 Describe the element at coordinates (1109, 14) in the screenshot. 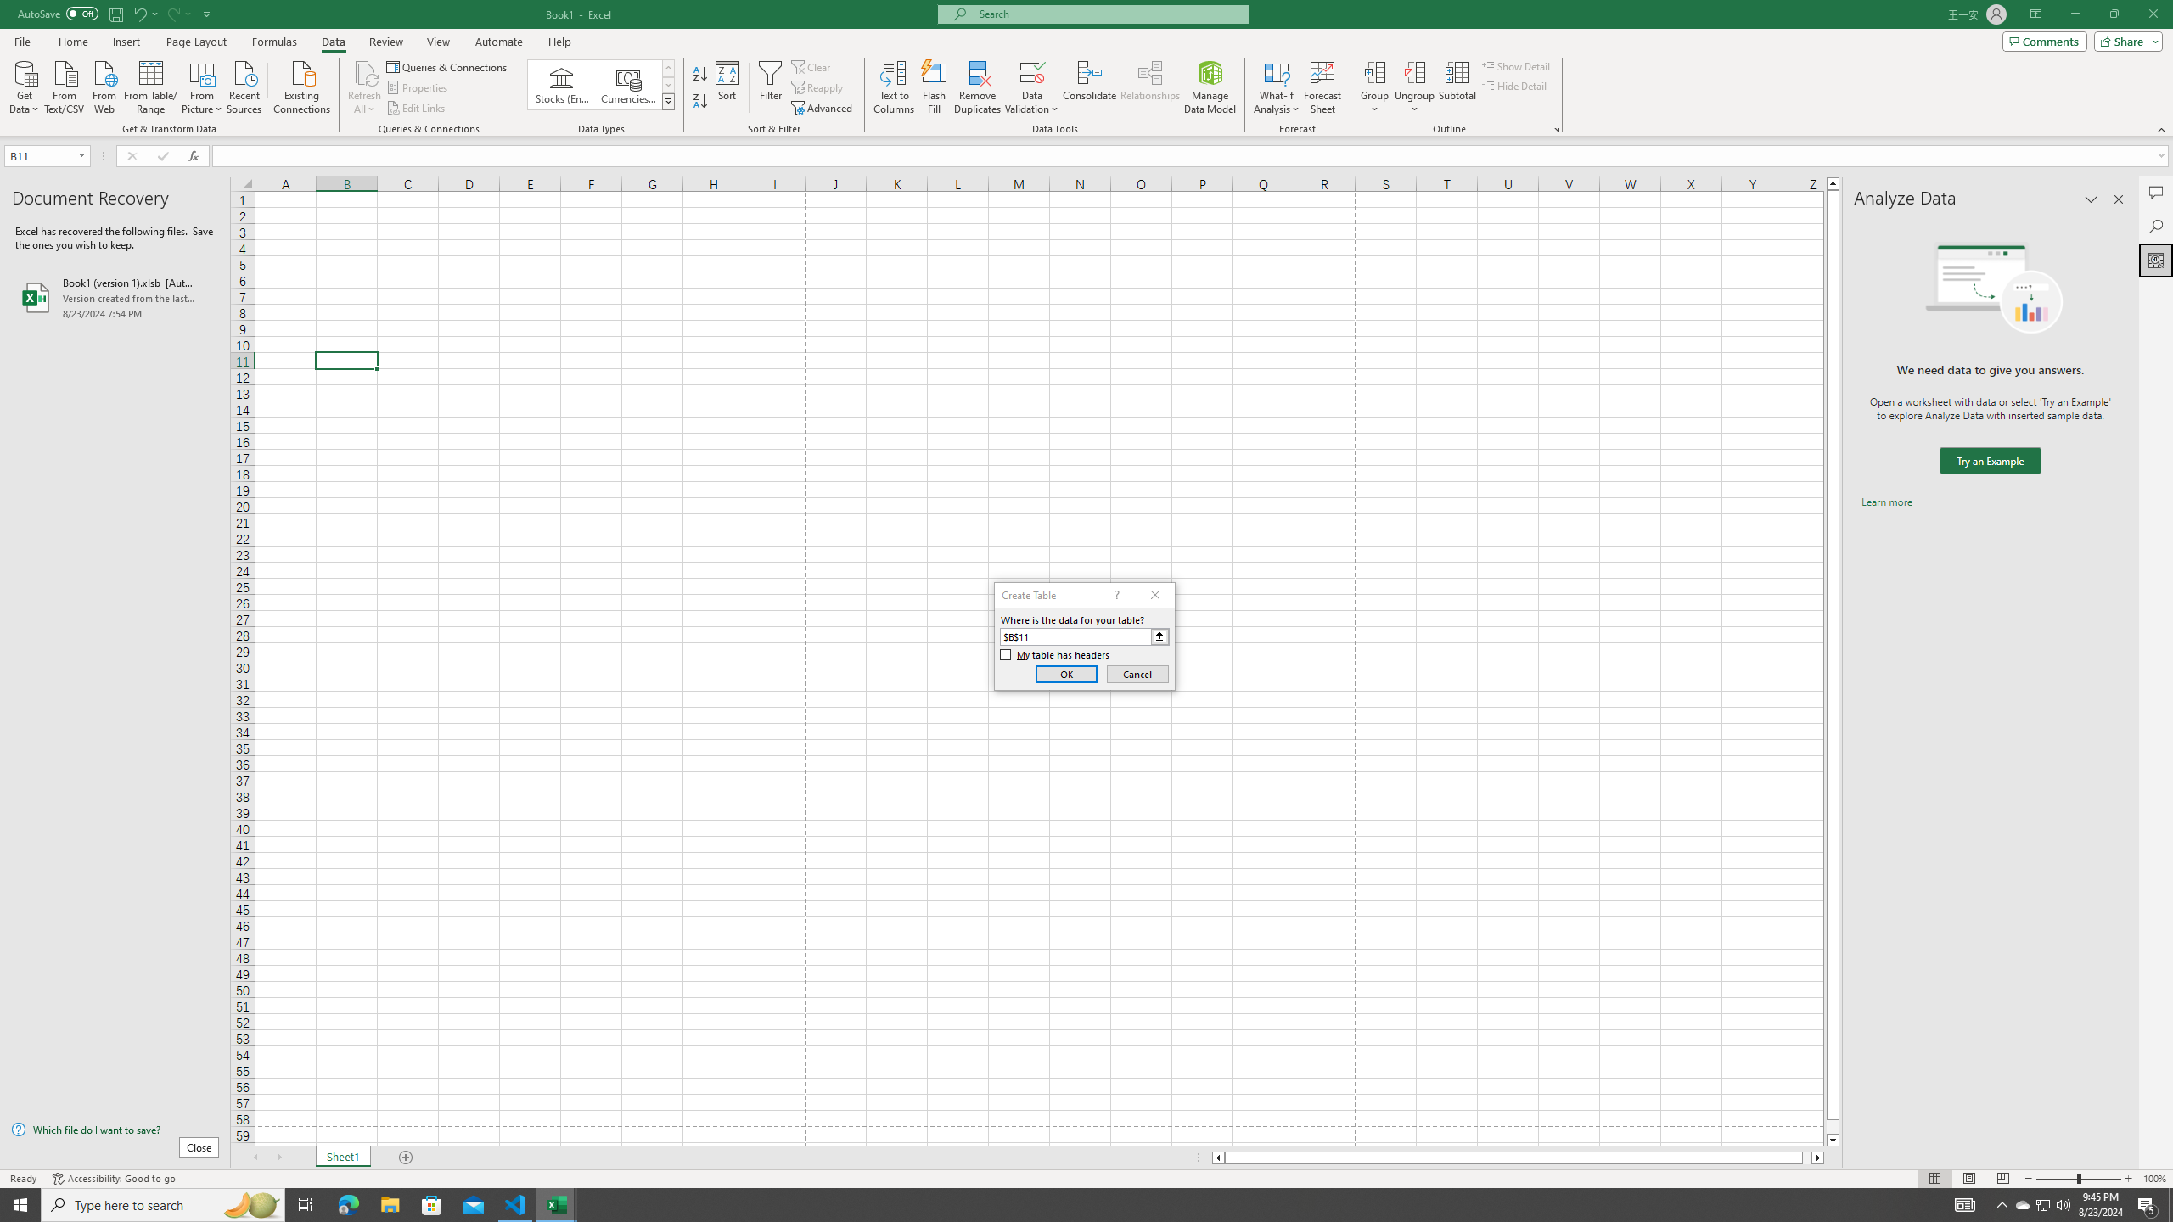

I see `Microsoft search` at that location.